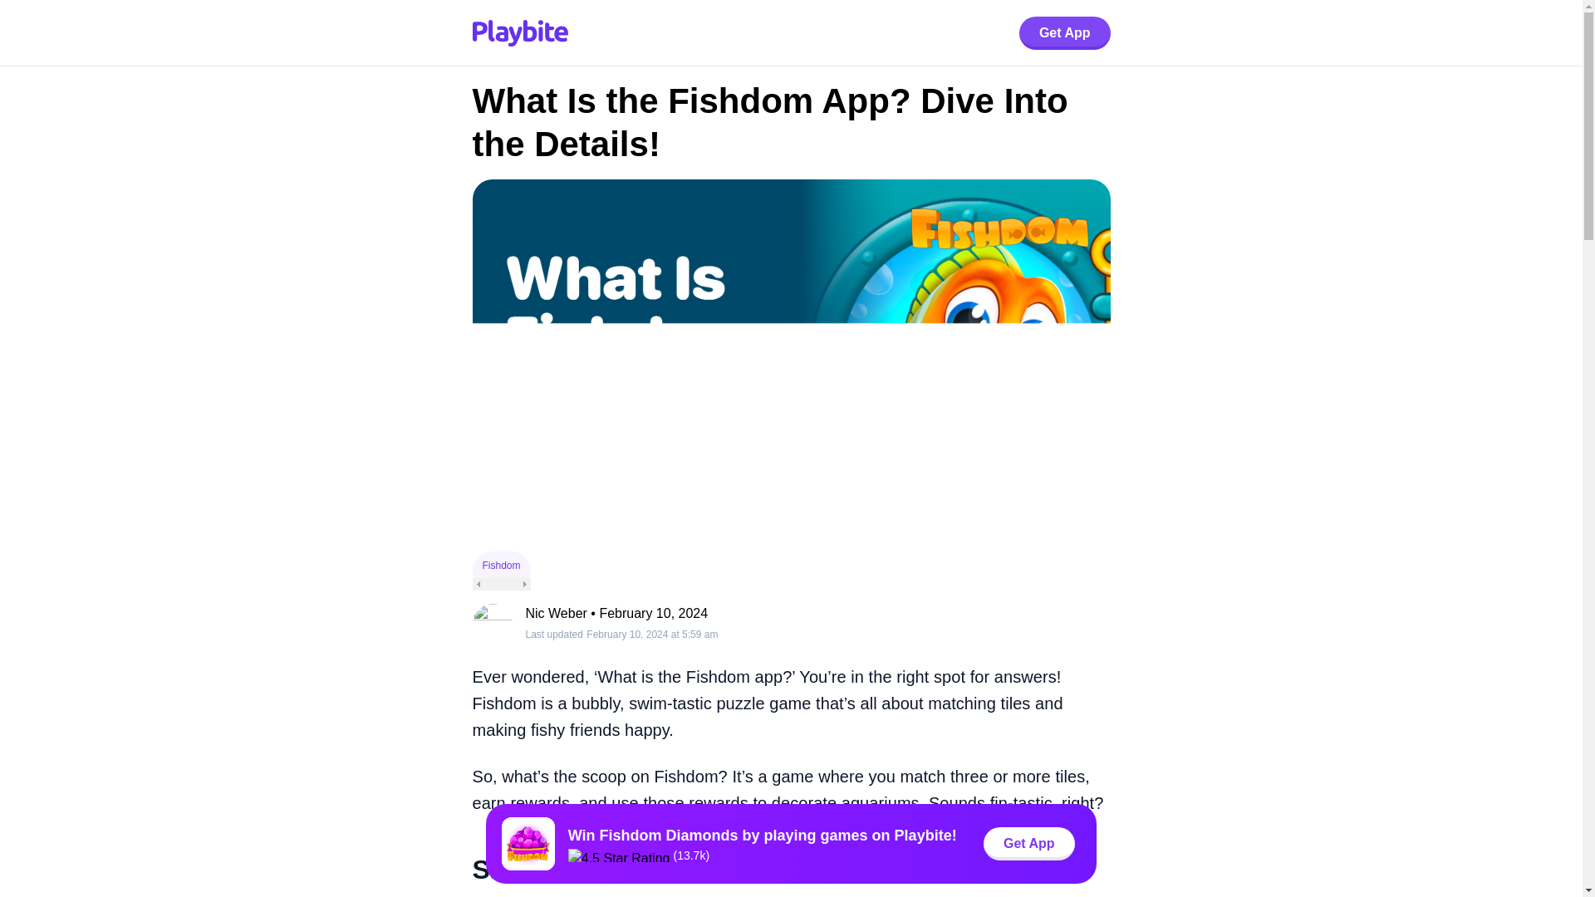 This screenshot has height=897, width=1595. I want to click on Get App, so click(1029, 843).